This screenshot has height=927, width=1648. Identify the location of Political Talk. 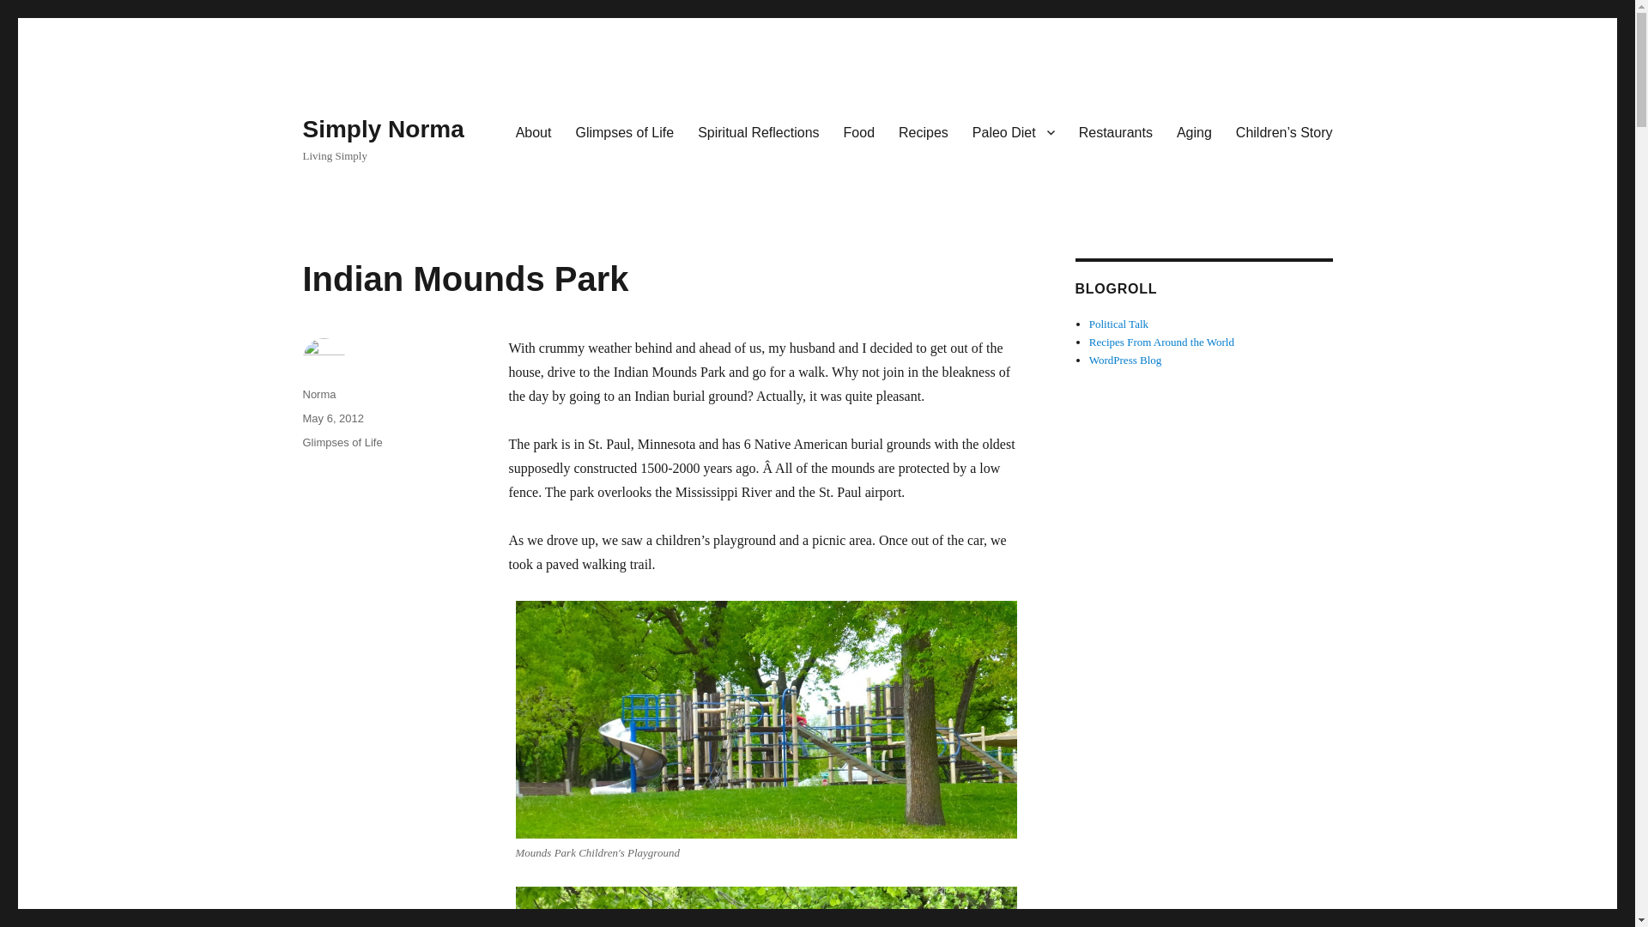
(1119, 324).